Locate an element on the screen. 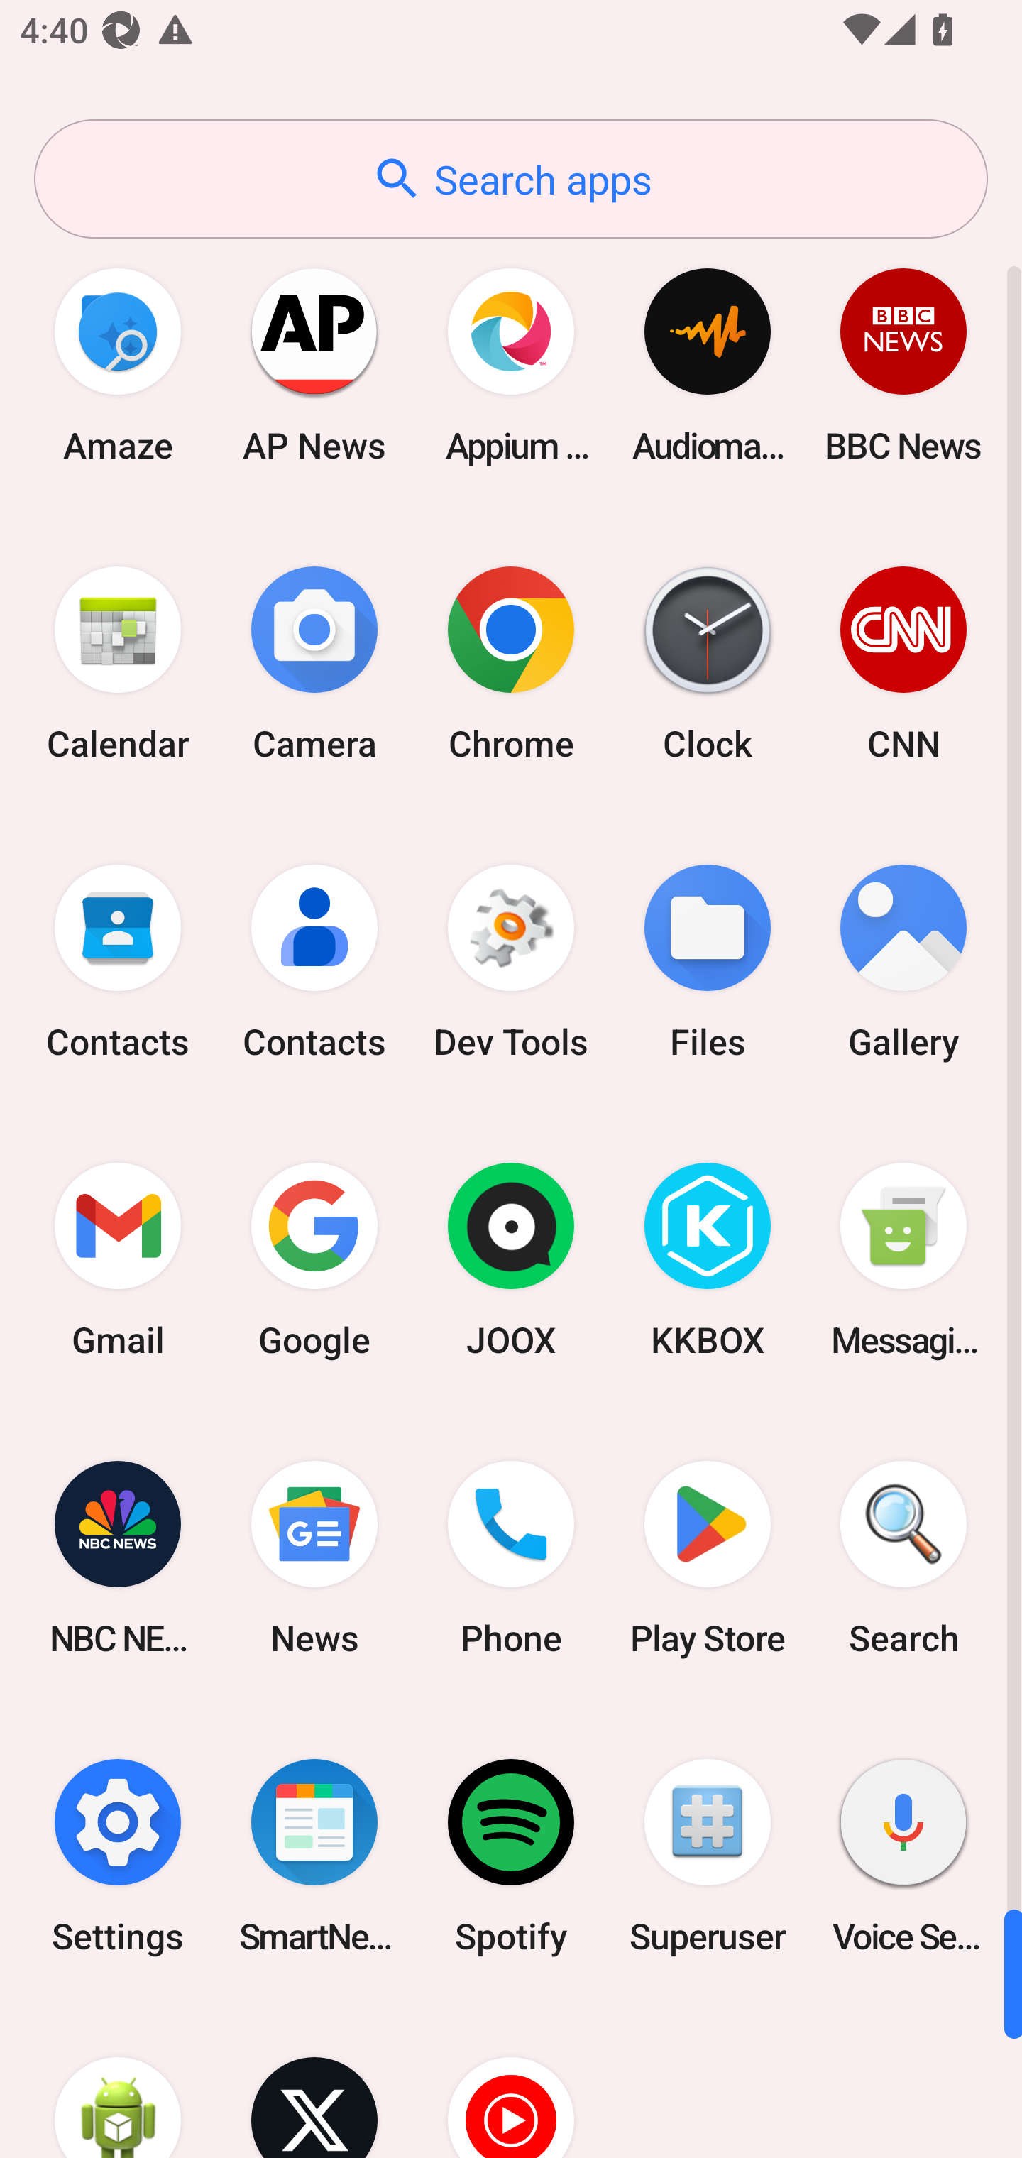  Gallery is located at coordinates (903, 963).